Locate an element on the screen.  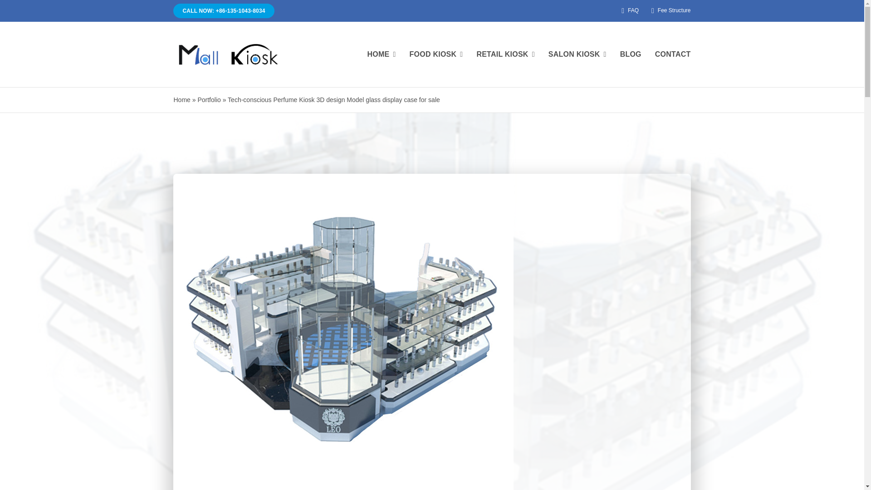
RETAIL KIOSK is located at coordinates (505, 54).